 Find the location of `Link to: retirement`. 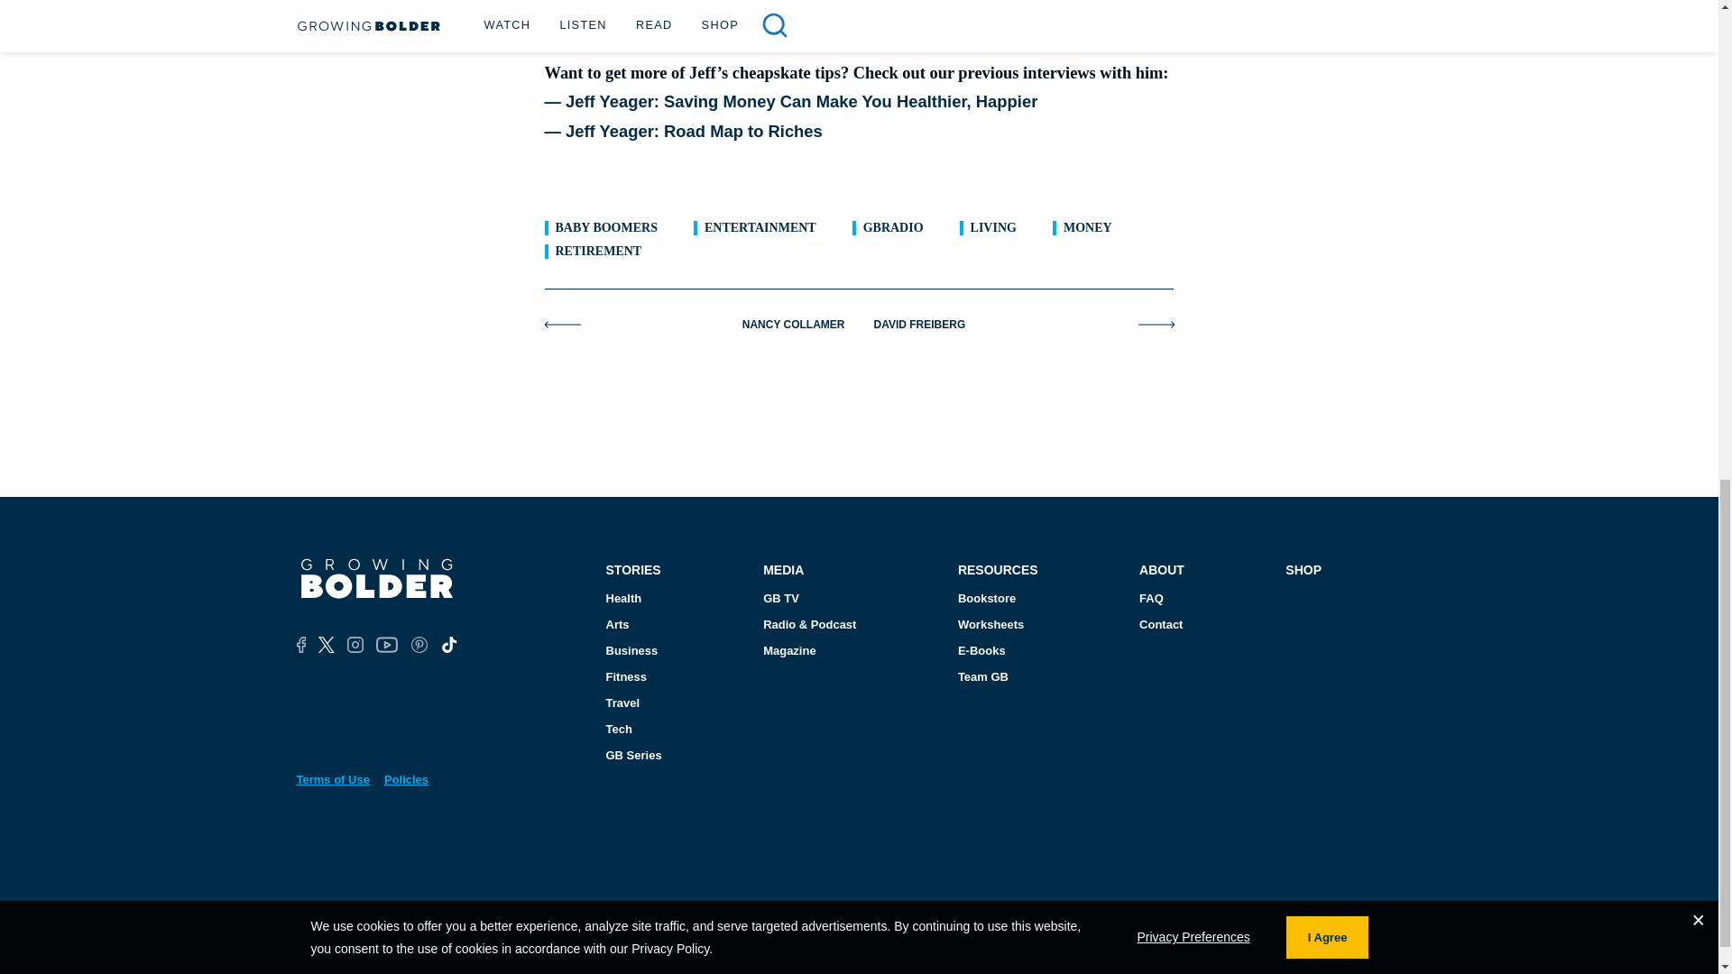

Link to: retirement is located at coordinates (599, 252).